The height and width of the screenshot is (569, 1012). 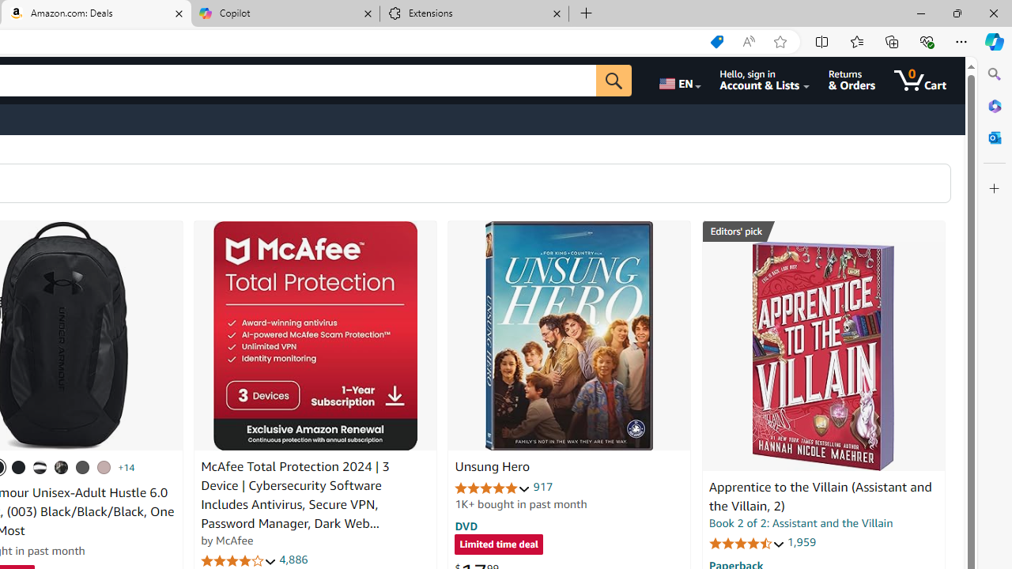 I want to click on Shopping in Microsoft Edge, so click(x=716, y=42).